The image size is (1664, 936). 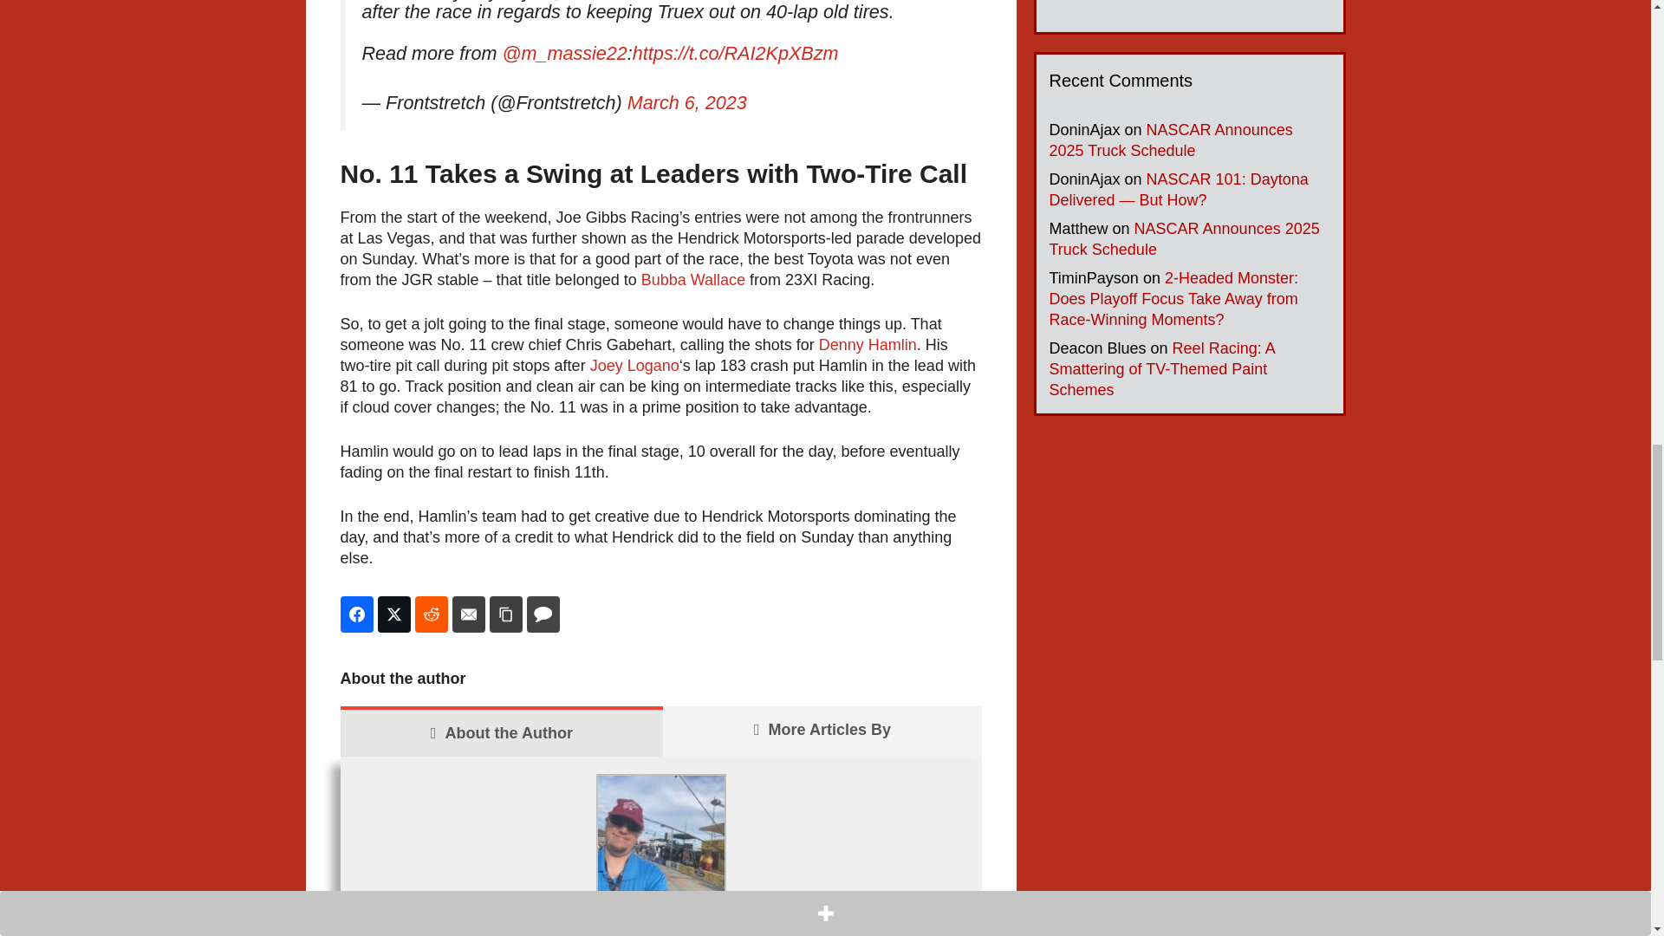 What do you see at coordinates (469, 614) in the screenshot?
I see `Share on Email` at bounding box center [469, 614].